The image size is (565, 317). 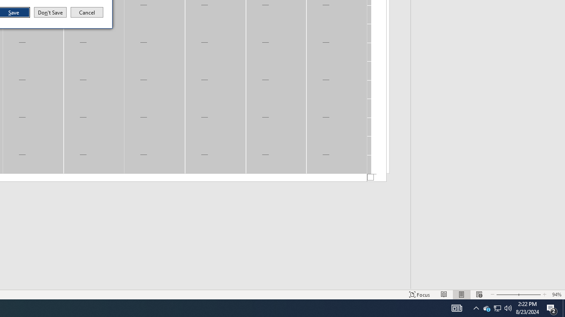 I want to click on Zoom In, so click(x=530, y=294).